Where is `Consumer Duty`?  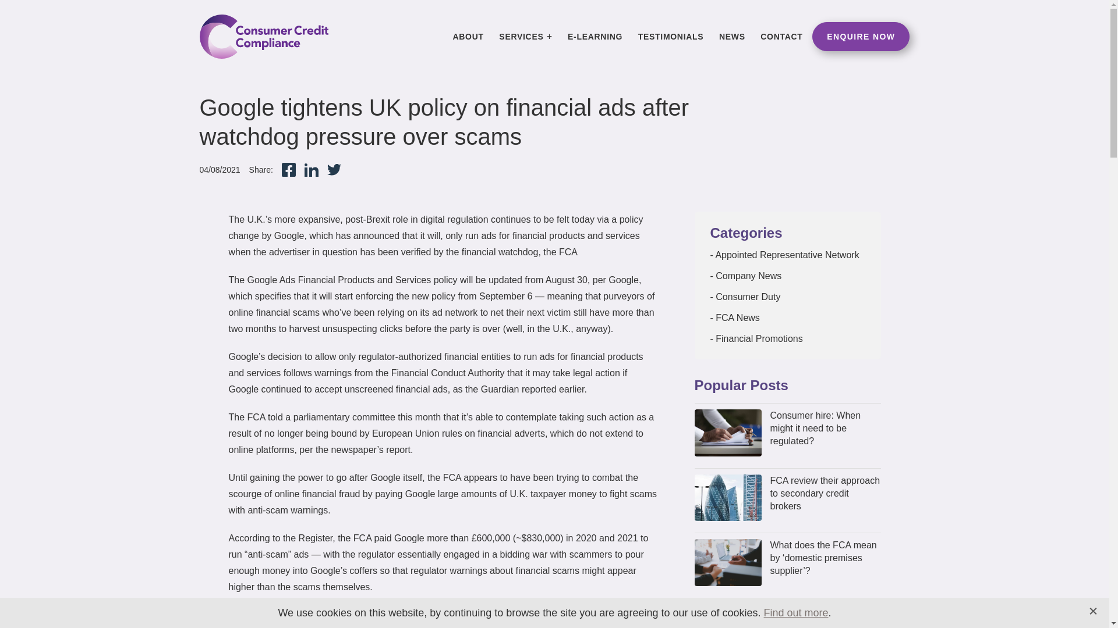 Consumer Duty is located at coordinates (745, 297).